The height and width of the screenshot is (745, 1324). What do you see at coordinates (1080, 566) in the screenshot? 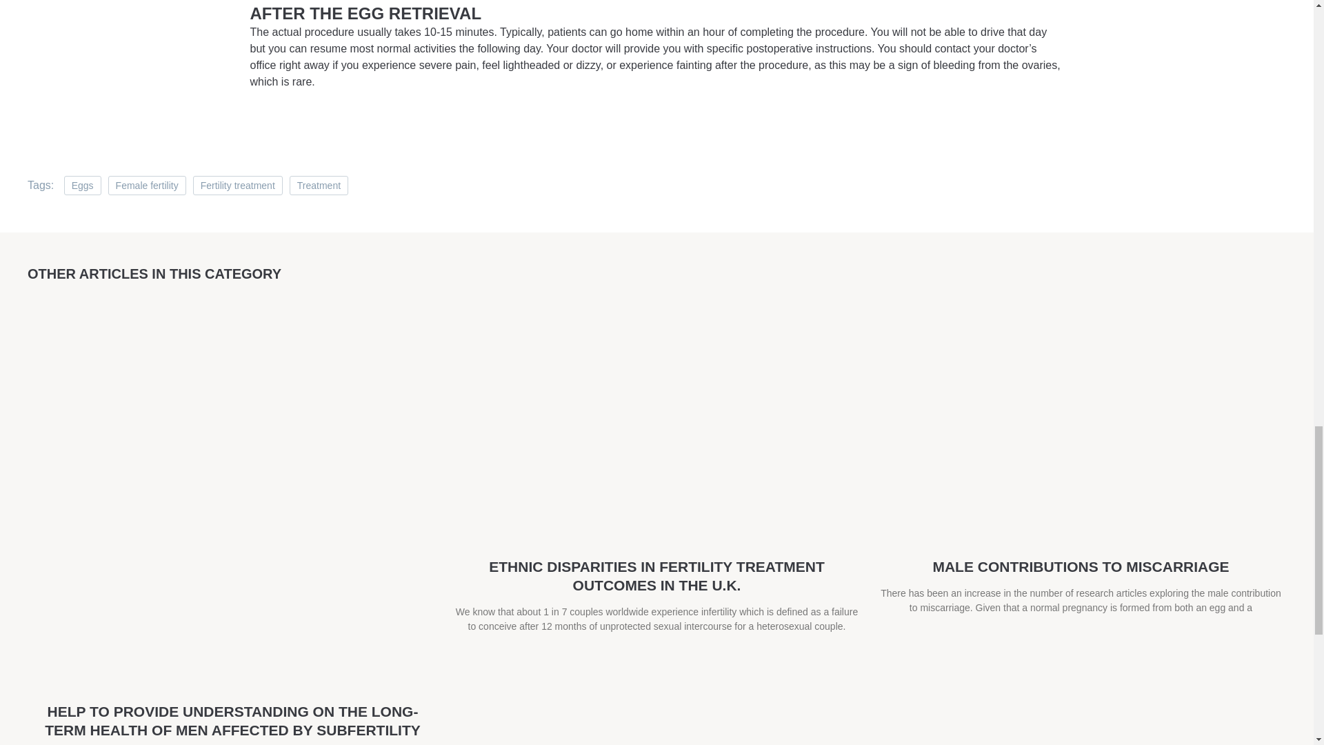
I see `MALE CONTRIBUTIONS TO MISCARRIAGE` at bounding box center [1080, 566].